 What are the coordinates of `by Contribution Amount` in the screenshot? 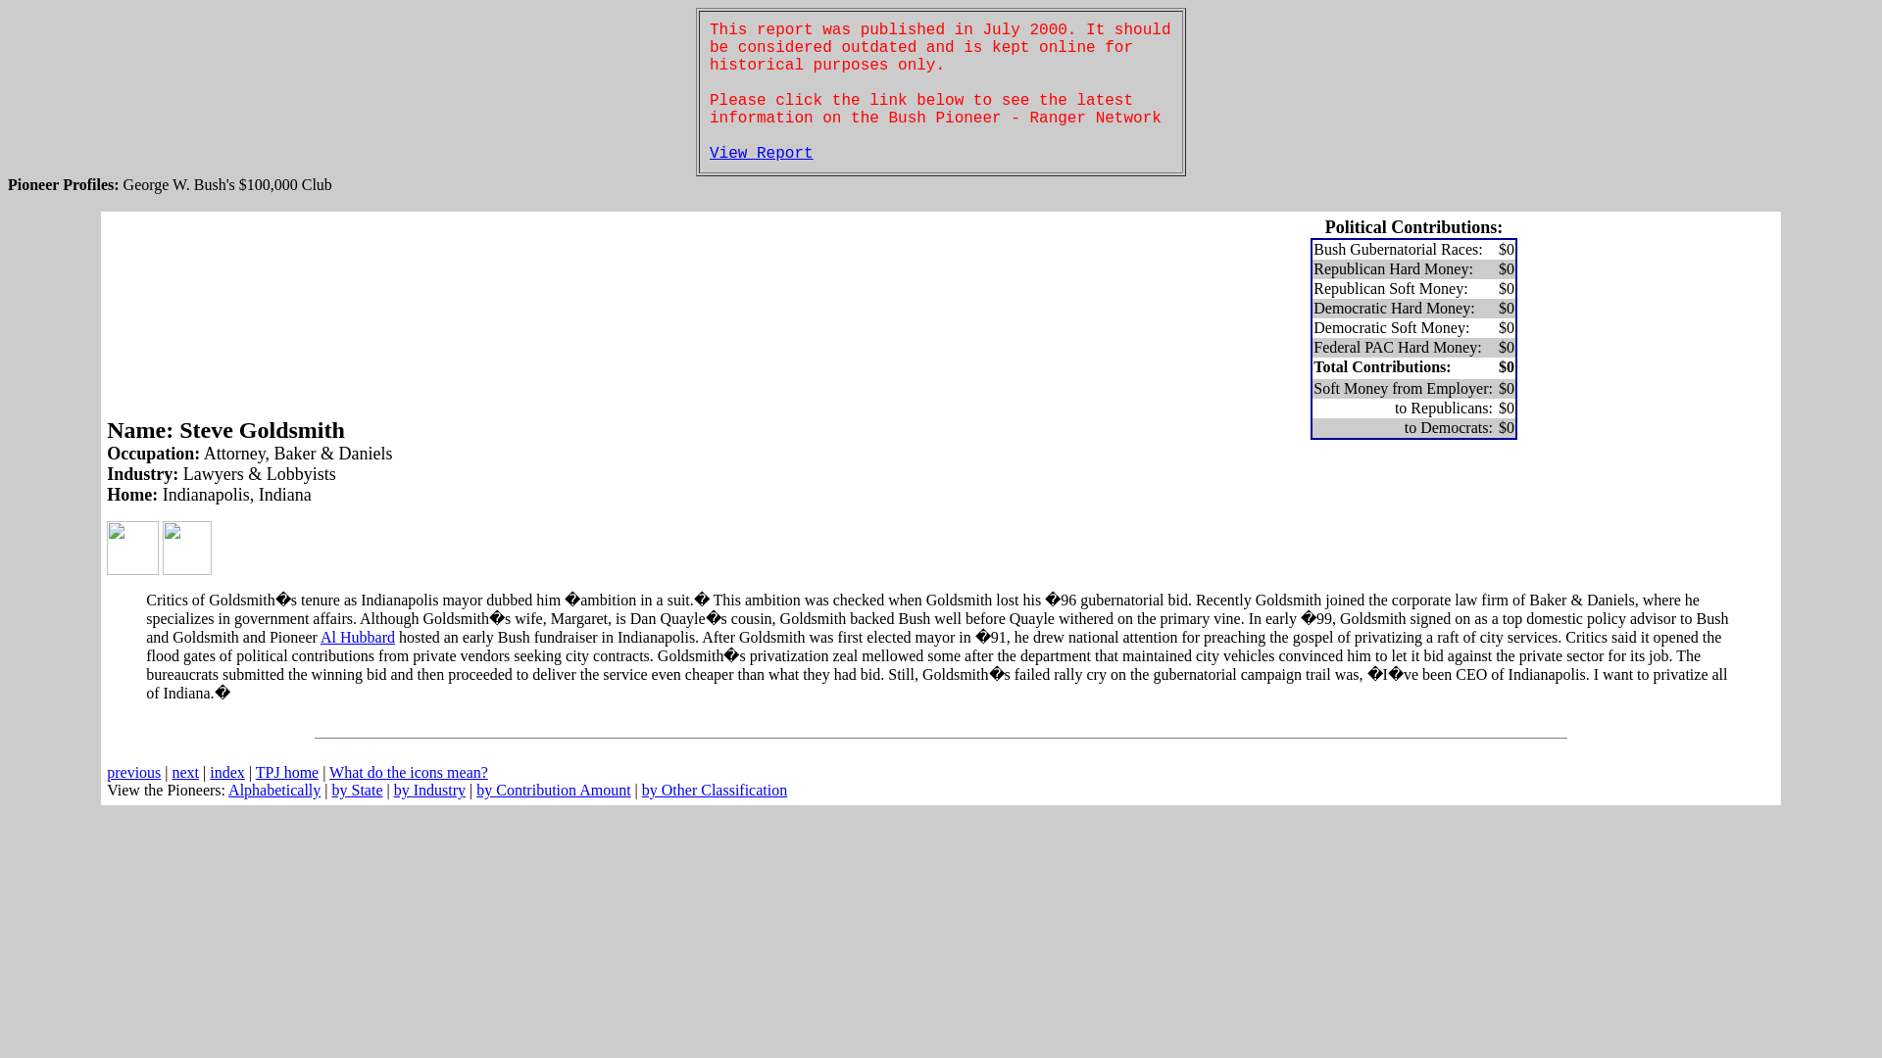 It's located at (553, 790).